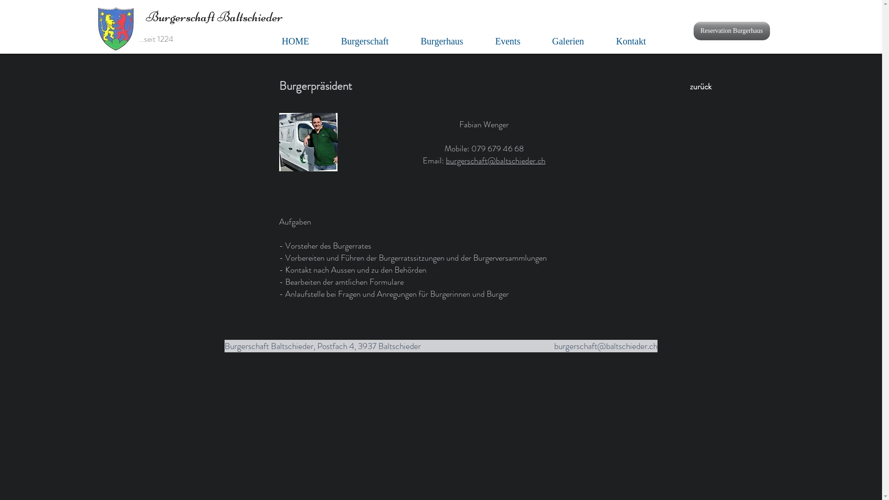 This screenshot has width=889, height=500. What do you see at coordinates (579, 41) in the screenshot?
I see `Galerien` at bounding box center [579, 41].